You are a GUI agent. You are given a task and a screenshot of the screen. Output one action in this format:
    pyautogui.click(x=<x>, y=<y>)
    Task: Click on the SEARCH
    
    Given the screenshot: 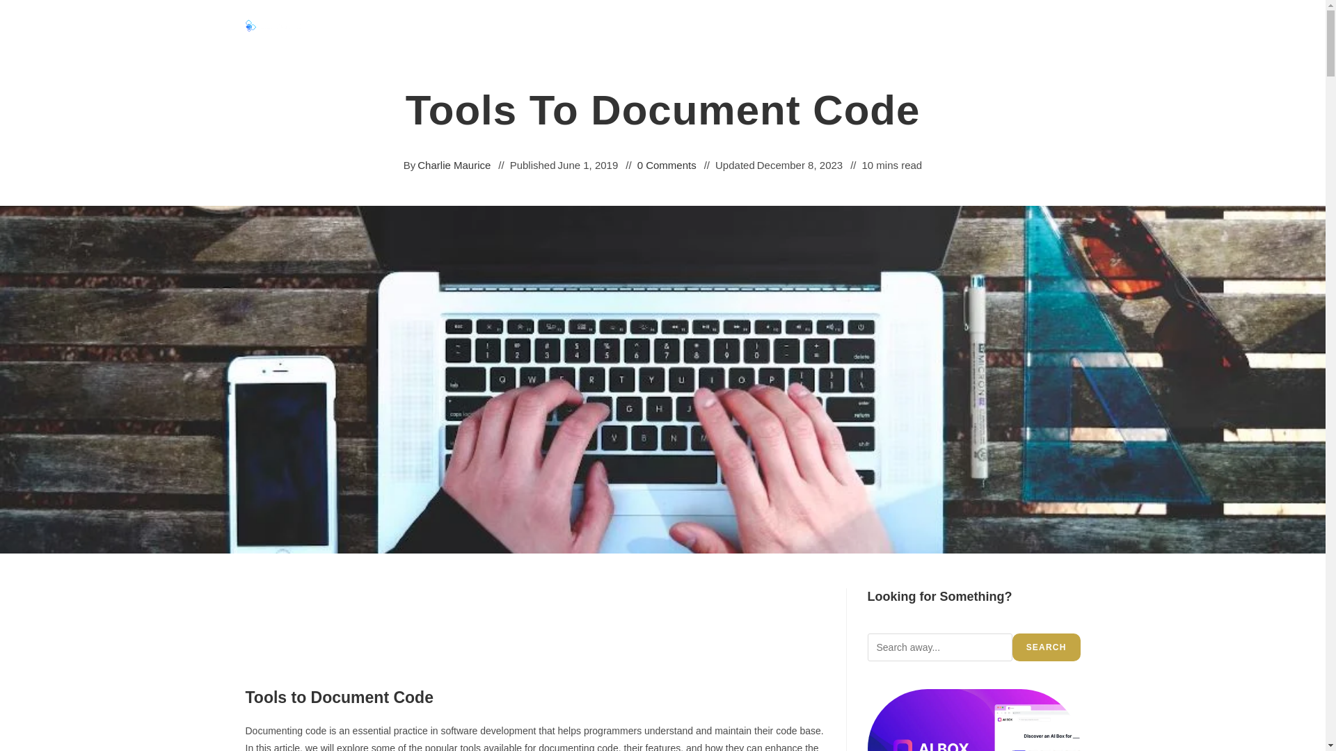 What is the action you would take?
    pyautogui.click(x=1047, y=647)
    